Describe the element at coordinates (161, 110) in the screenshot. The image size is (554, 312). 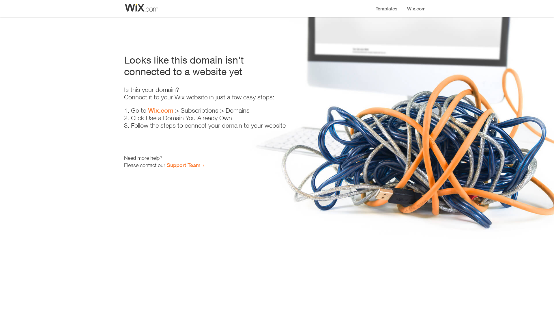
I see `Wix.com` at that location.